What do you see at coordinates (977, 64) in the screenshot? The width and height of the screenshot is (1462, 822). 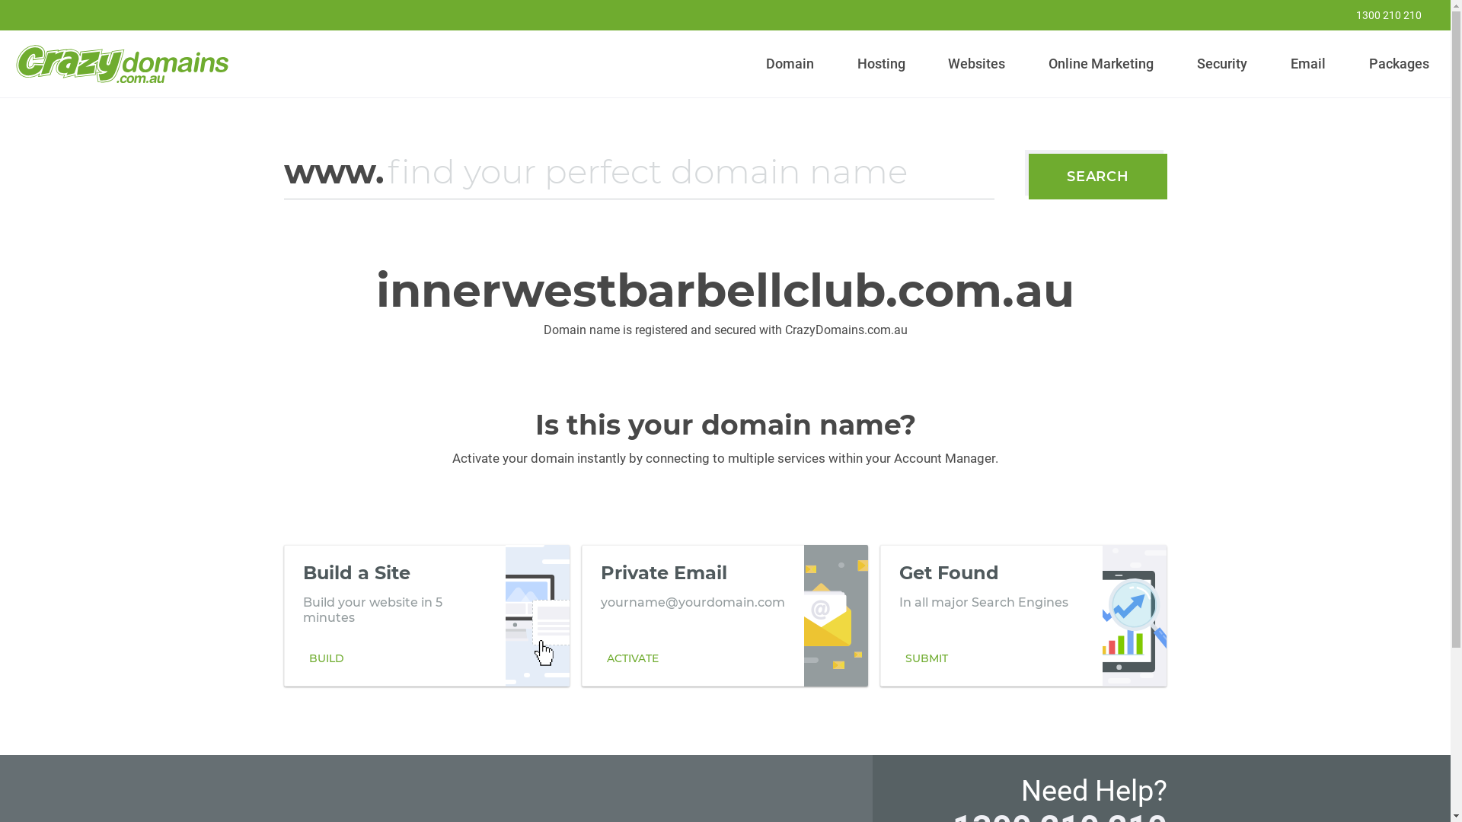 I see `Websites` at bounding box center [977, 64].